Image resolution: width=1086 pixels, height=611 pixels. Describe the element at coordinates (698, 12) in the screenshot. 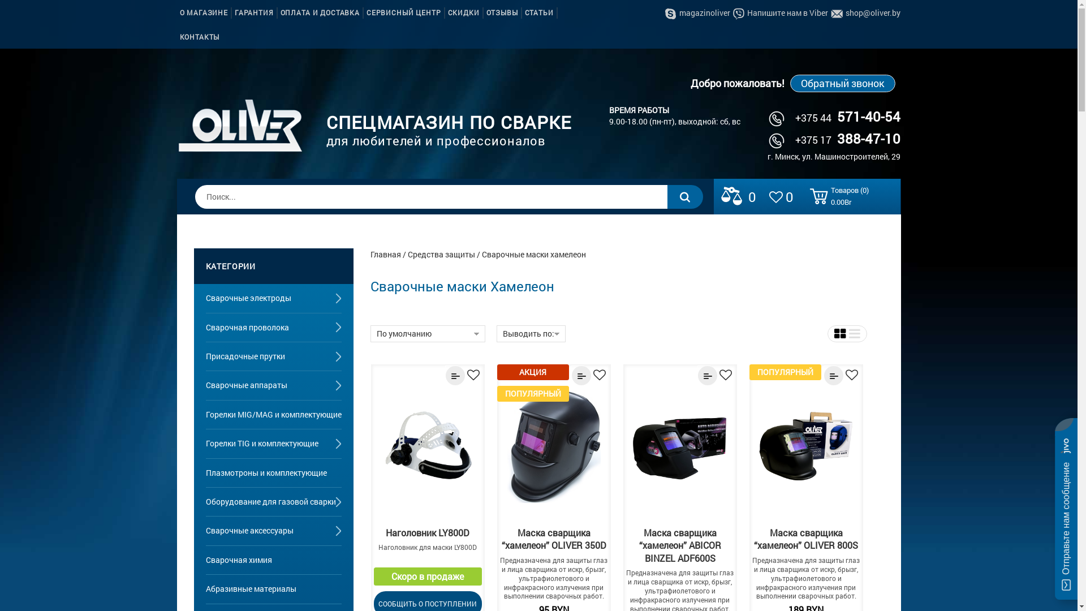

I see `magazinoliver` at that location.